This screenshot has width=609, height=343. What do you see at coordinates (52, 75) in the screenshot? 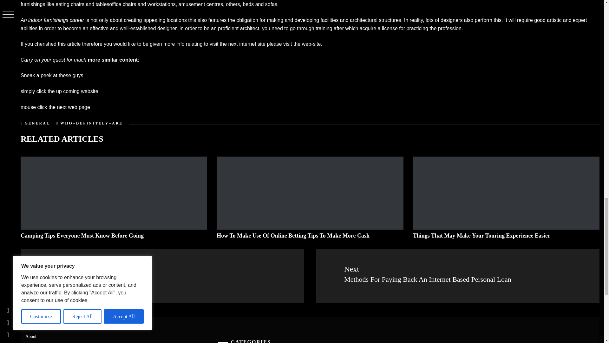
I see `Sneak a peek at these guys` at bounding box center [52, 75].